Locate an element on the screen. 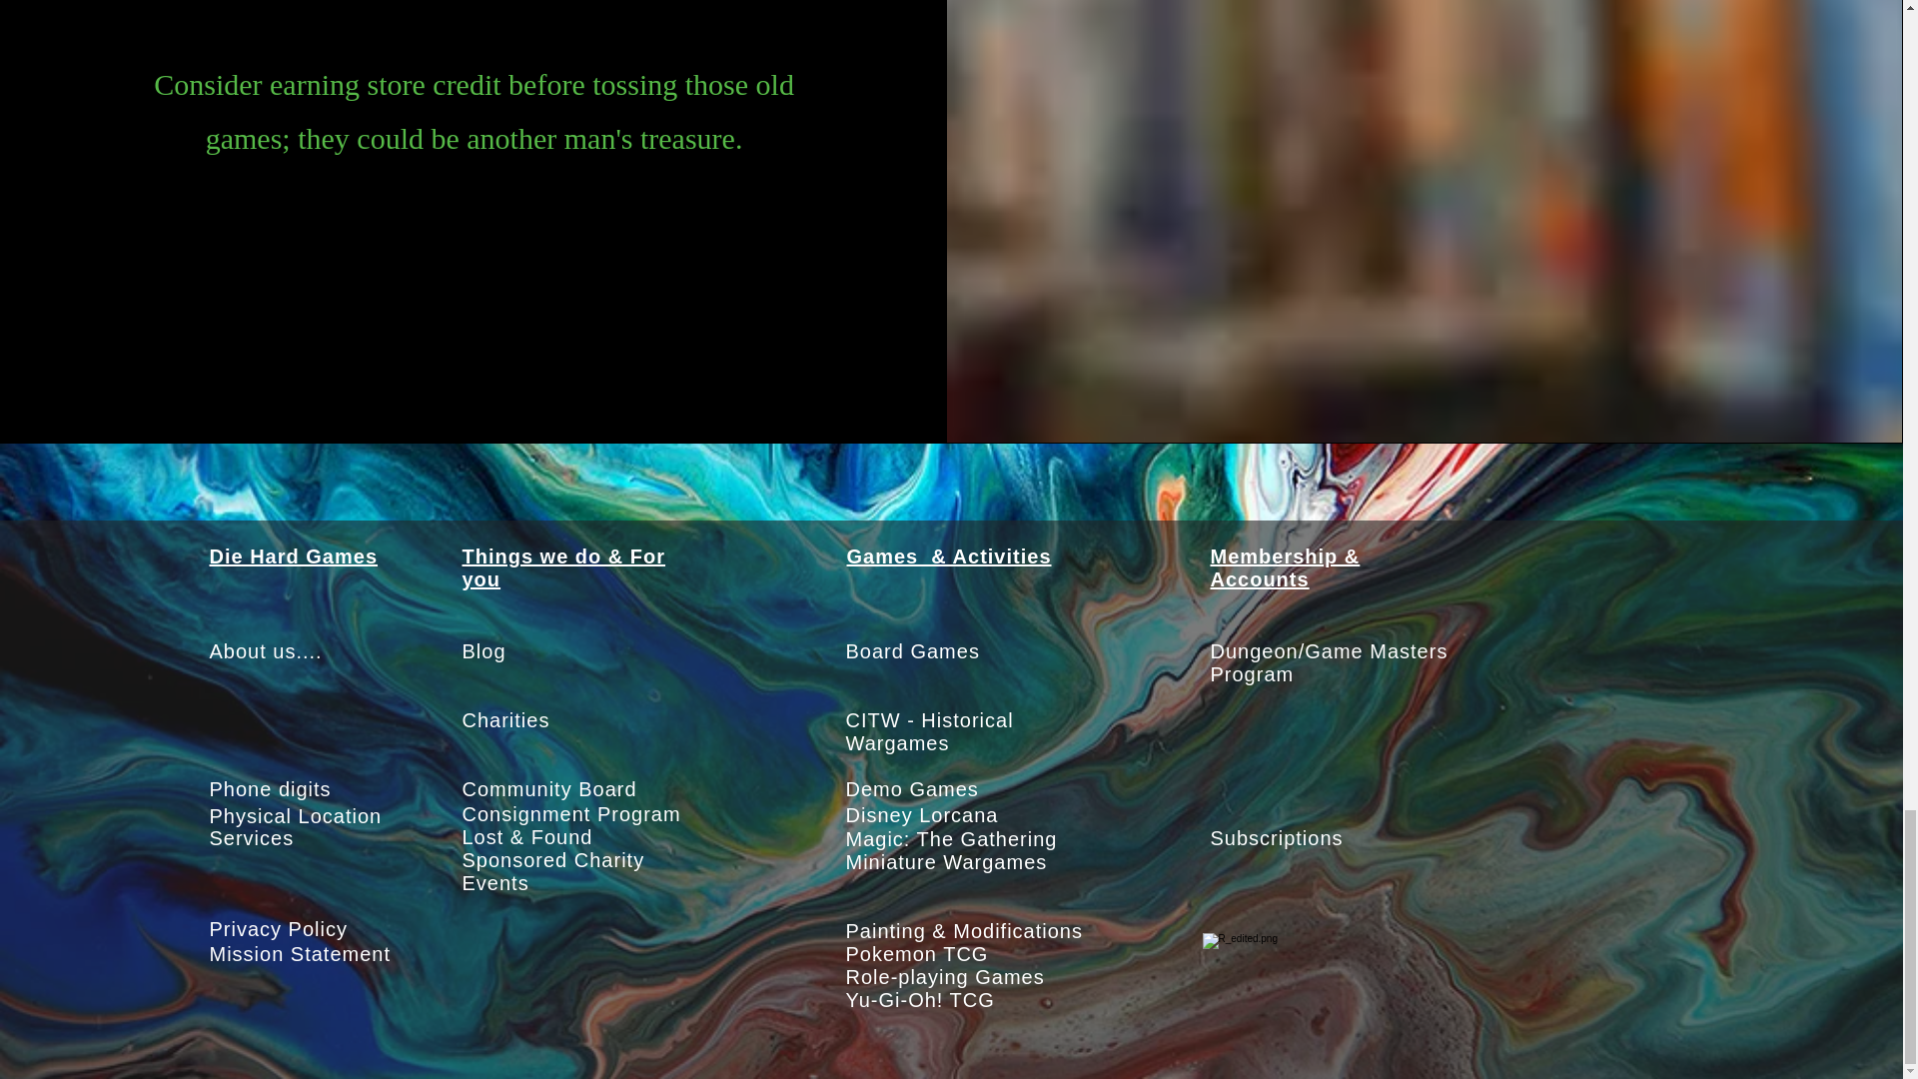 Image resolution: width=1918 pixels, height=1079 pixels. Community Board is located at coordinates (549, 789).